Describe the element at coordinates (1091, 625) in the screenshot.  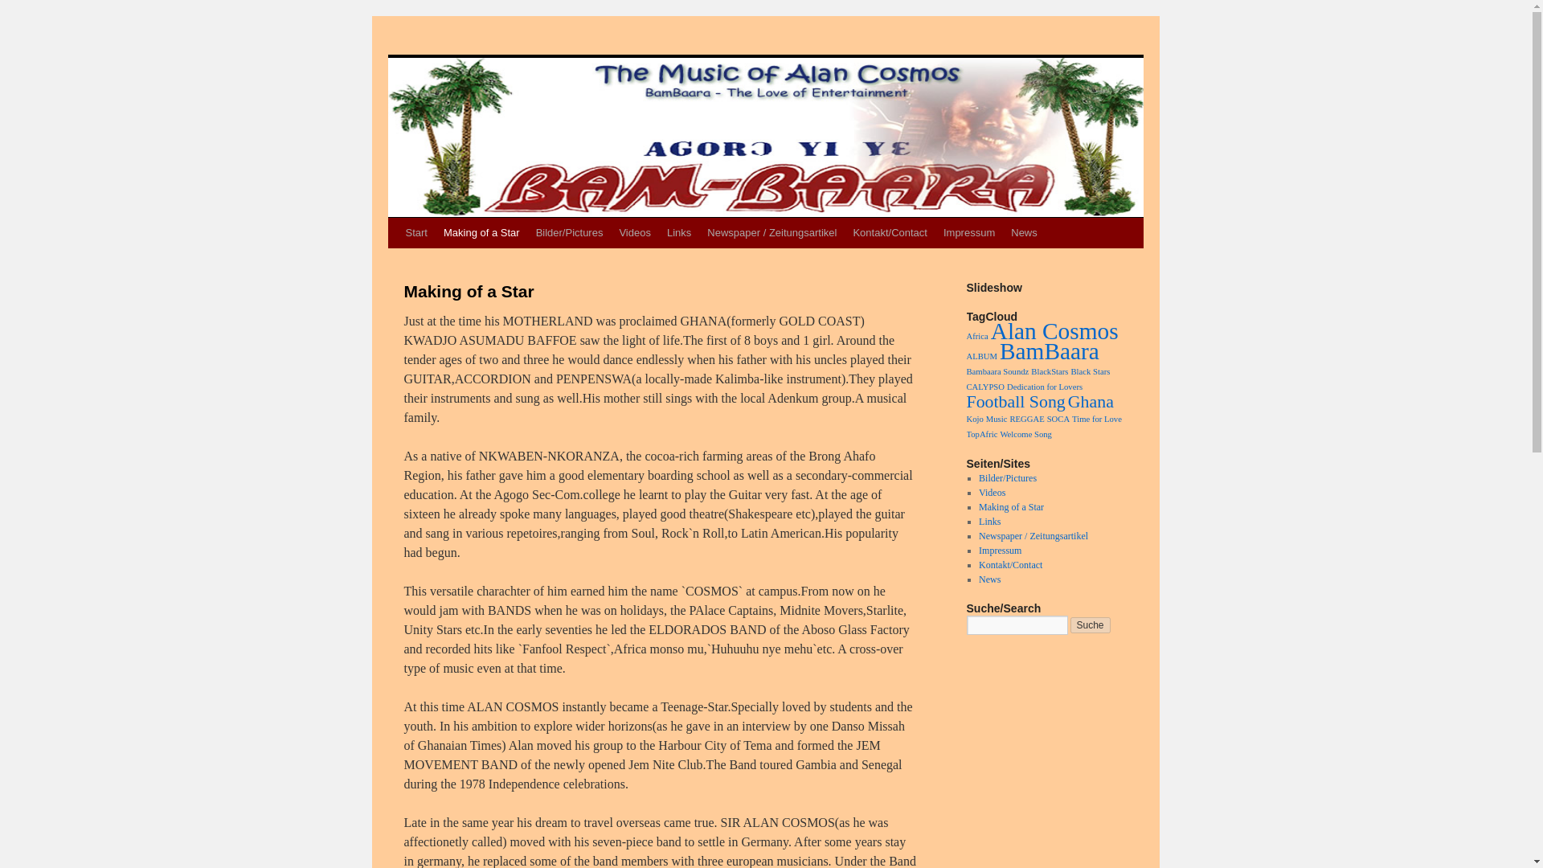
I see `Suche` at that location.